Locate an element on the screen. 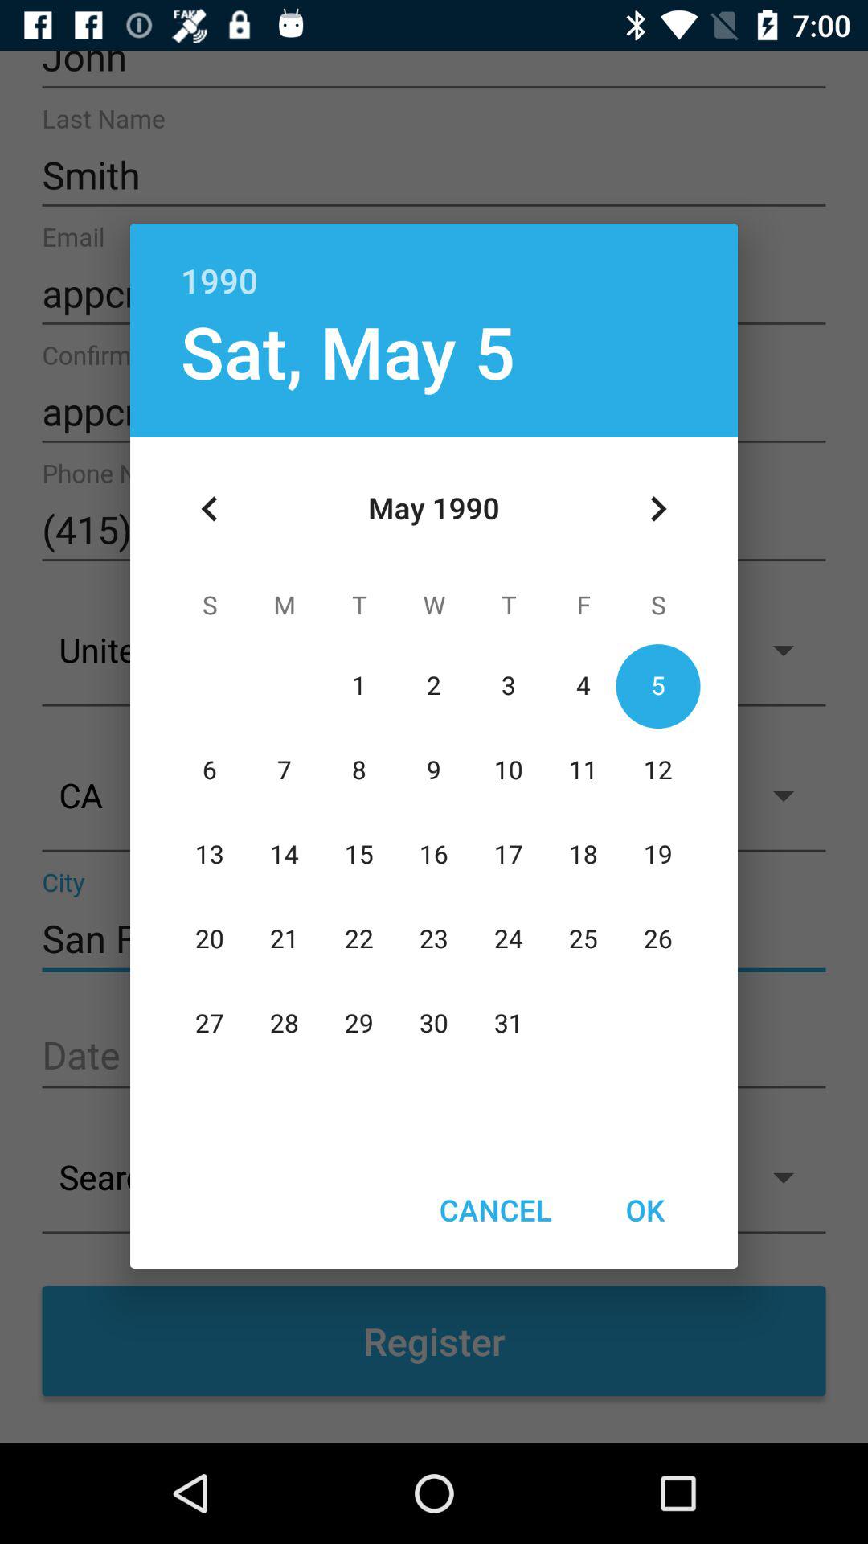 The width and height of the screenshot is (868, 1544). choose the icon next to ok is located at coordinates (495, 1209).